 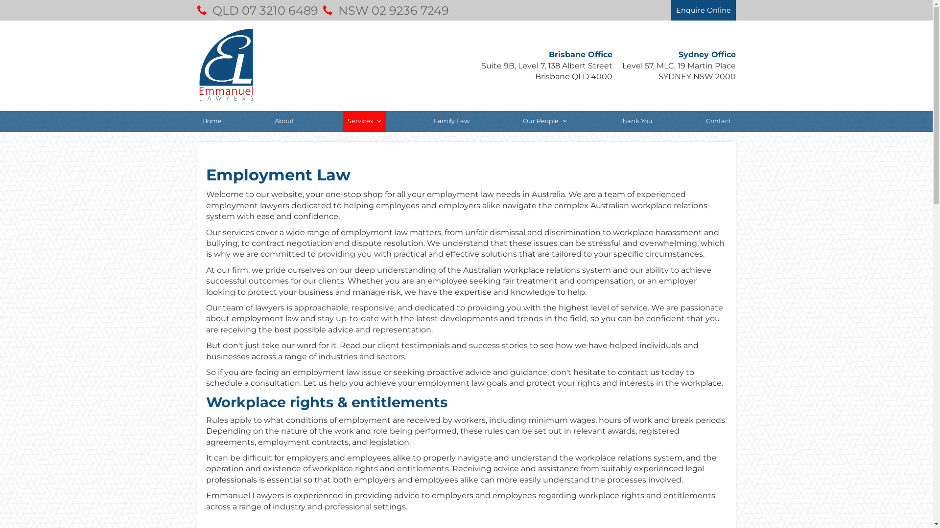 I want to click on Contact, so click(x=719, y=121).